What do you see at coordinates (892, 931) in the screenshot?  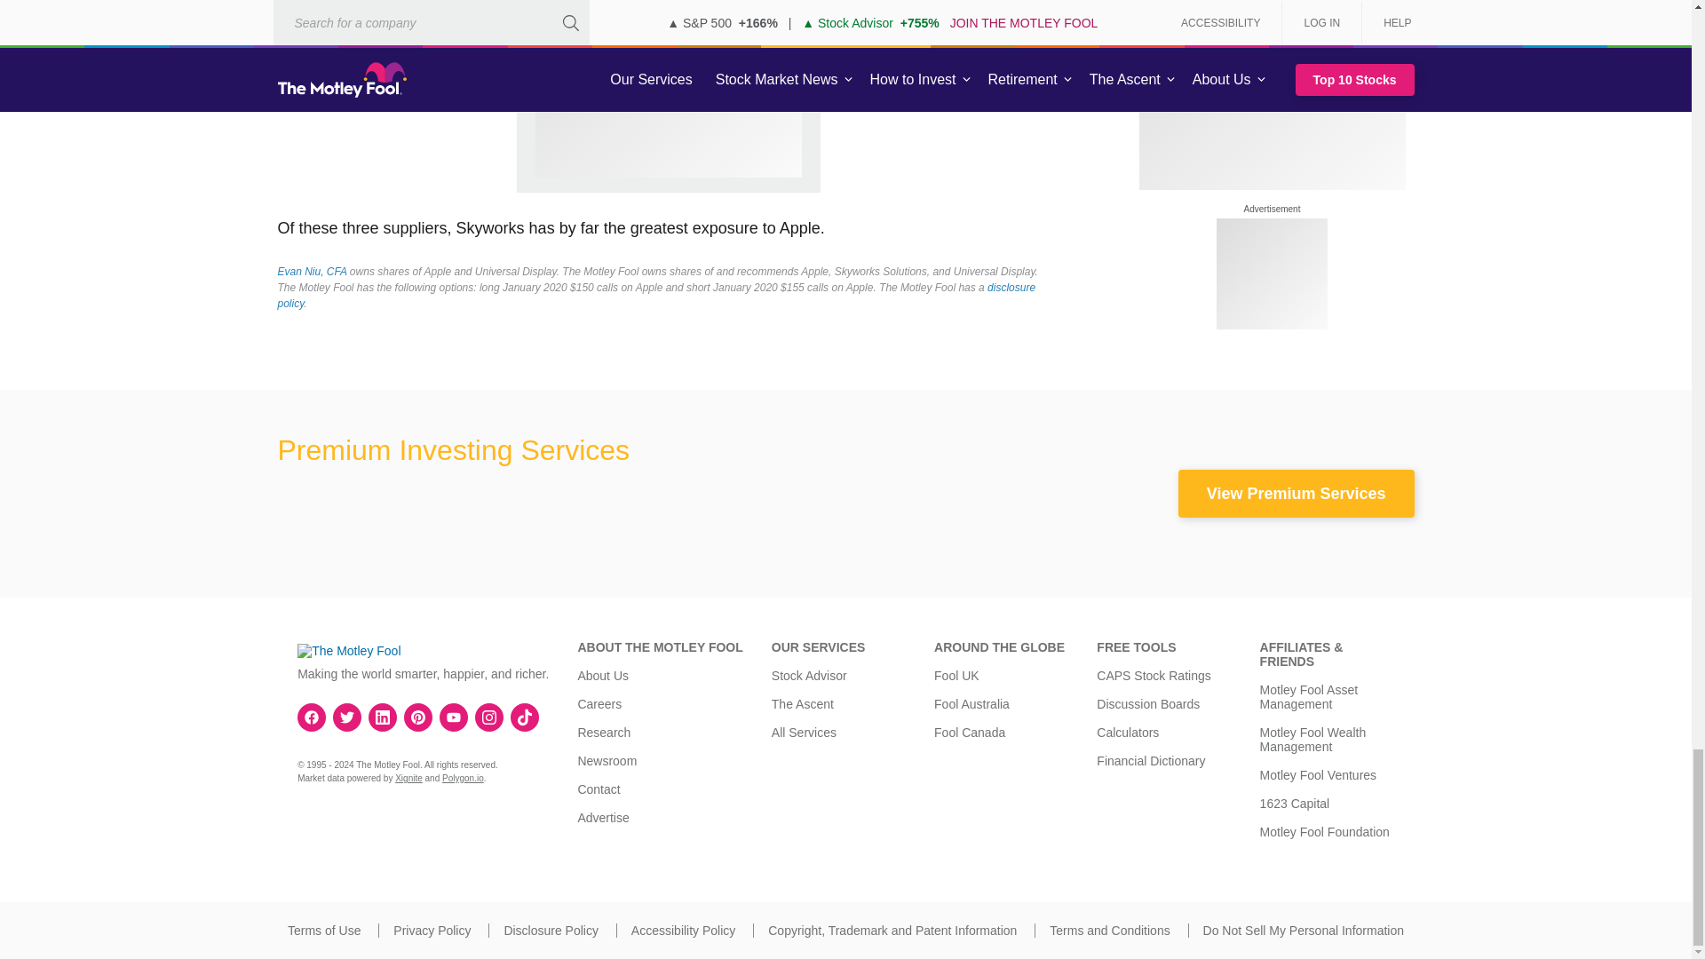 I see `Copyright, Trademark and Patent Information` at bounding box center [892, 931].